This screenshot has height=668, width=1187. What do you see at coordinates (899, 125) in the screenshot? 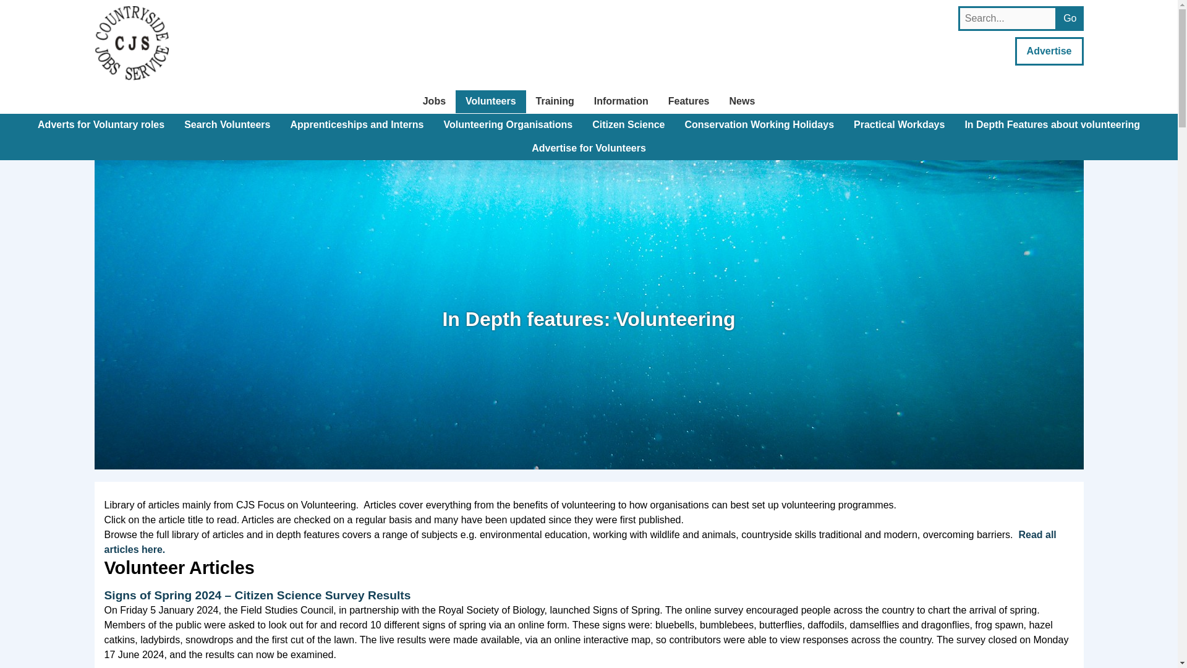
I see `Practical Workdays` at bounding box center [899, 125].